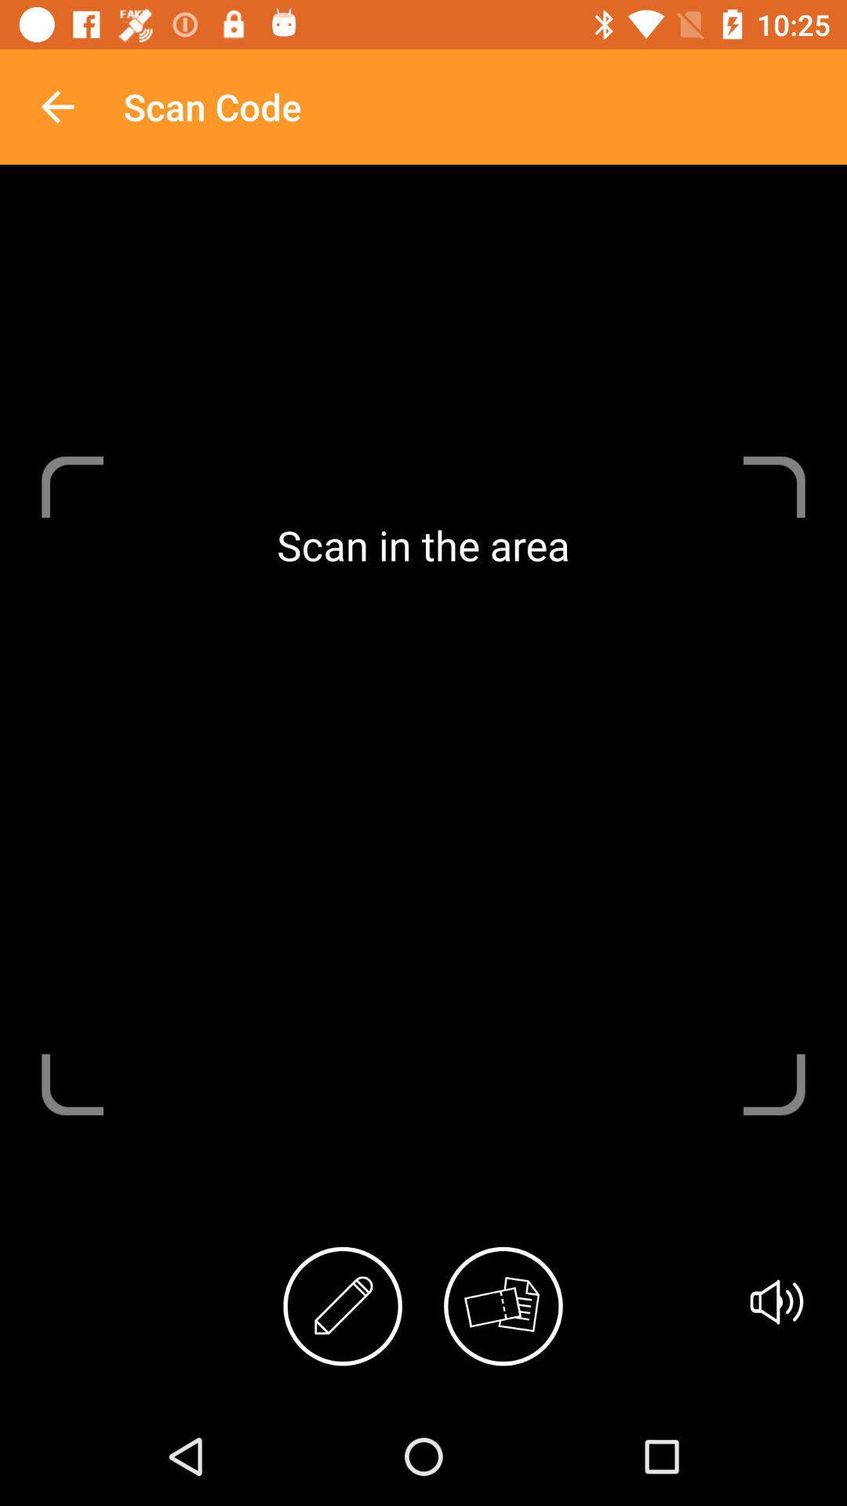 The image size is (847, 1506). I want to click on select item below the scan in the item, so click(343, 1306).